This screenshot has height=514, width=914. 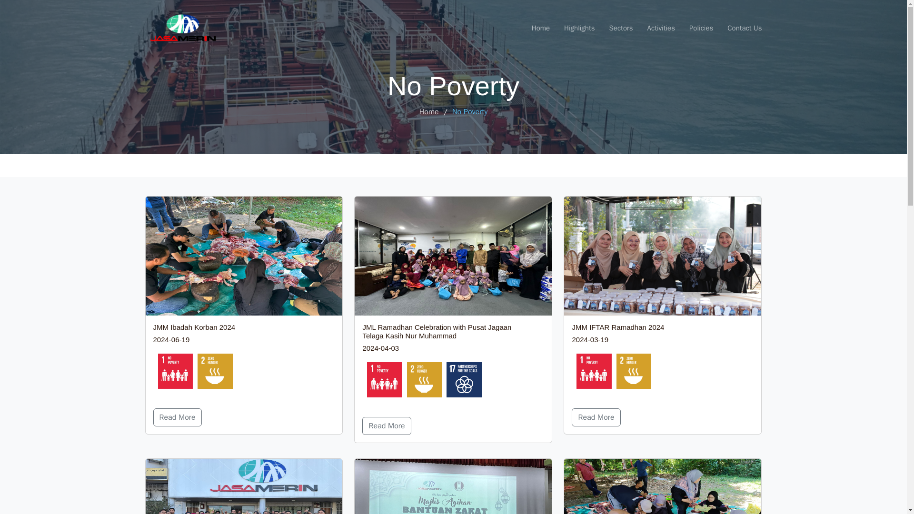 What do you see at coordinates (737, 29) in the screenshot?
I see `Contact Us` at bounding box center [737, 29].